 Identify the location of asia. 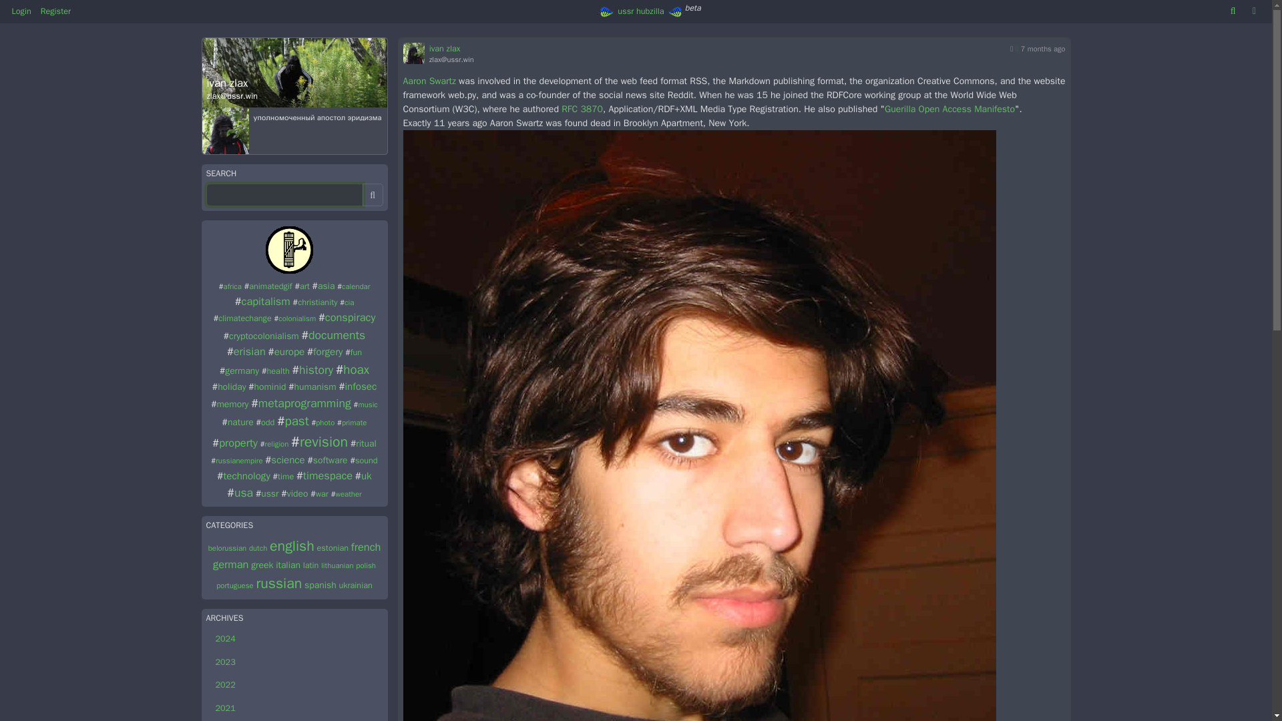
(326, 286).